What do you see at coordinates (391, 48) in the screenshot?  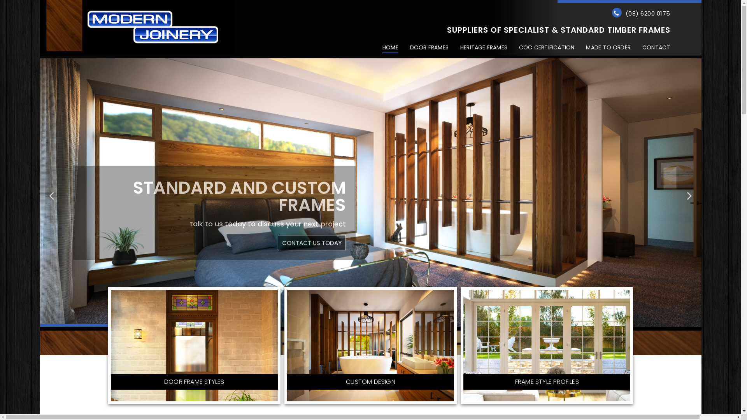 I see `HOME` at bounding box center [391, 48].